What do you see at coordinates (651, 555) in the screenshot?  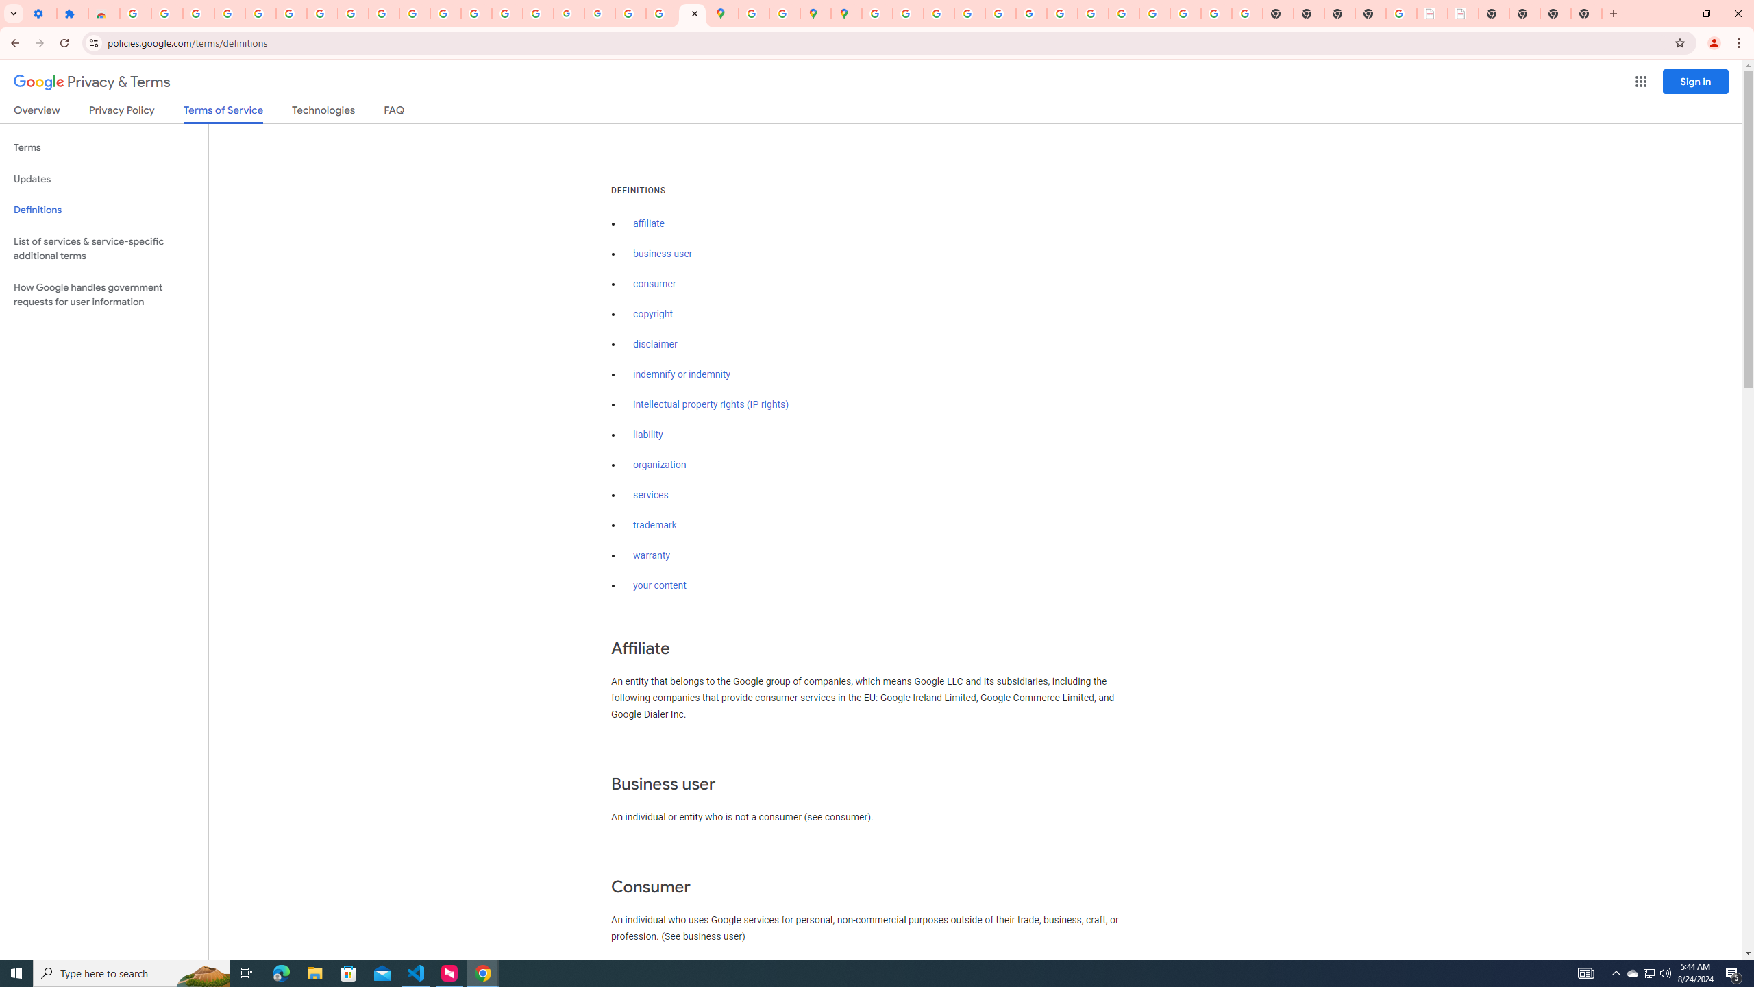 I see `warranty` at bounding box center [651, 555].